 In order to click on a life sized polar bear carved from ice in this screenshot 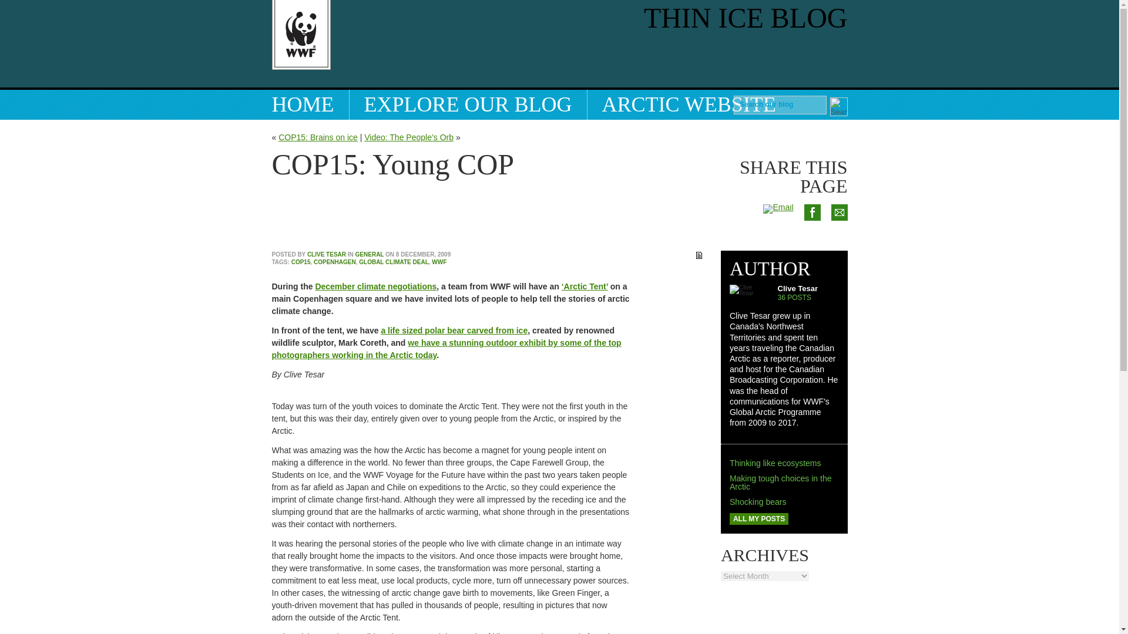, I will do `click(454, 331)`.